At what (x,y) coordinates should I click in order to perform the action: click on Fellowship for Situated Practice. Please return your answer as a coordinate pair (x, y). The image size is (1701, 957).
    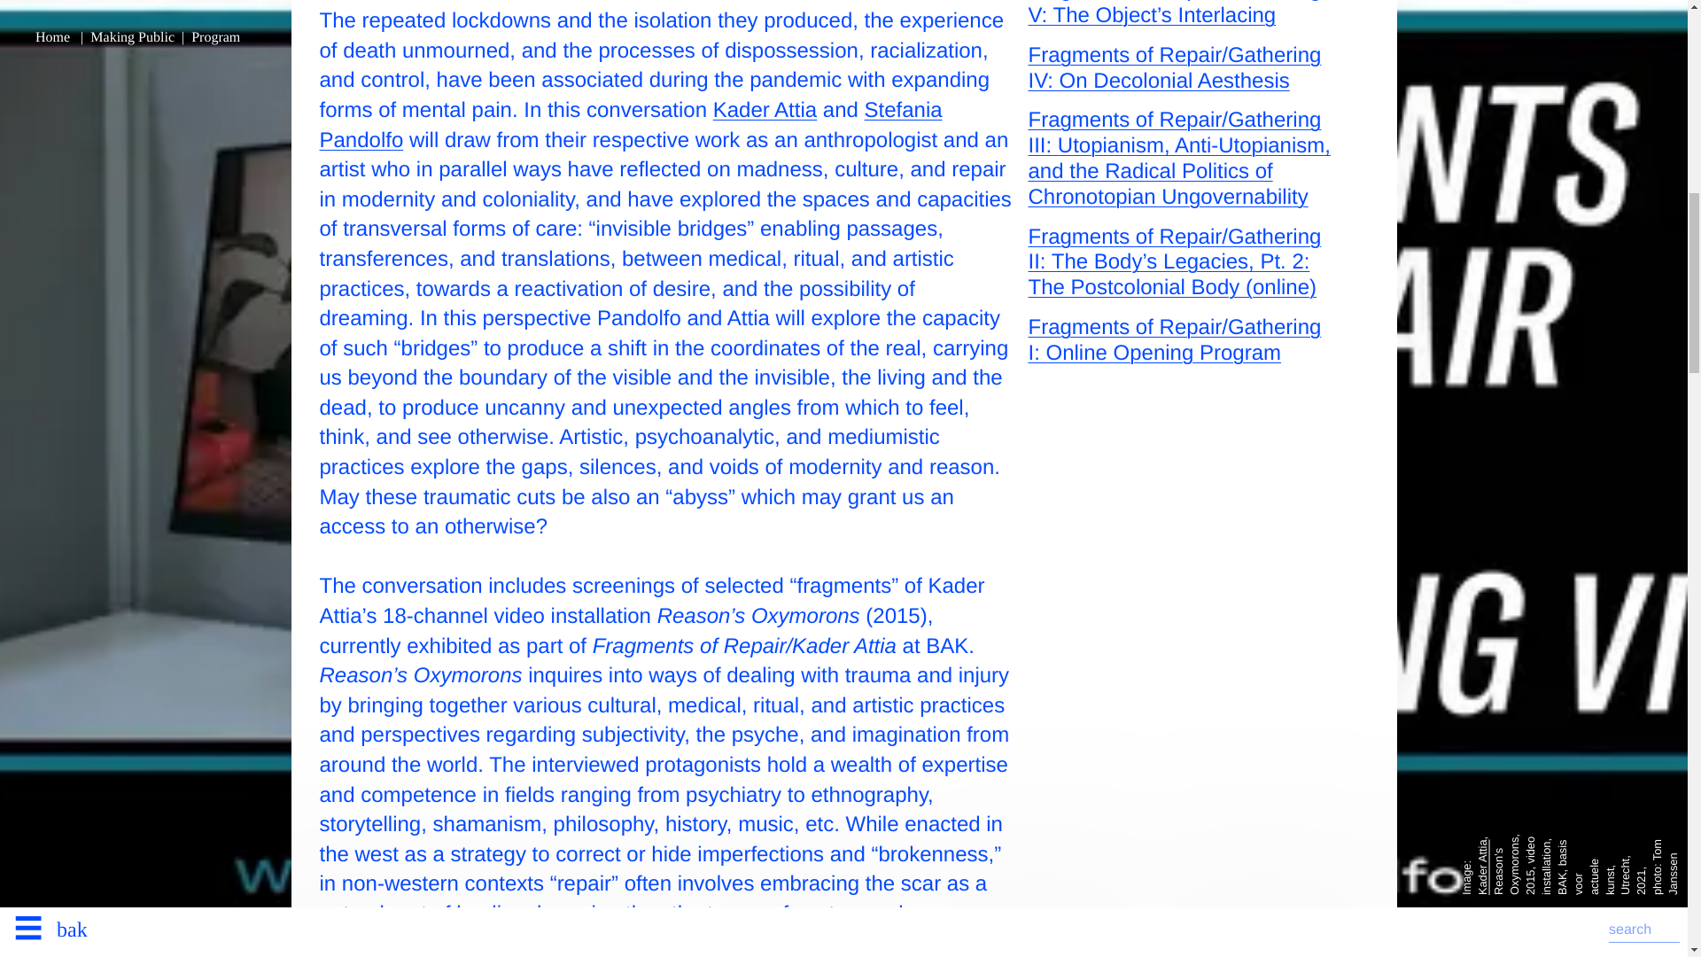
    Looking at the image, I should click on (512, 121).